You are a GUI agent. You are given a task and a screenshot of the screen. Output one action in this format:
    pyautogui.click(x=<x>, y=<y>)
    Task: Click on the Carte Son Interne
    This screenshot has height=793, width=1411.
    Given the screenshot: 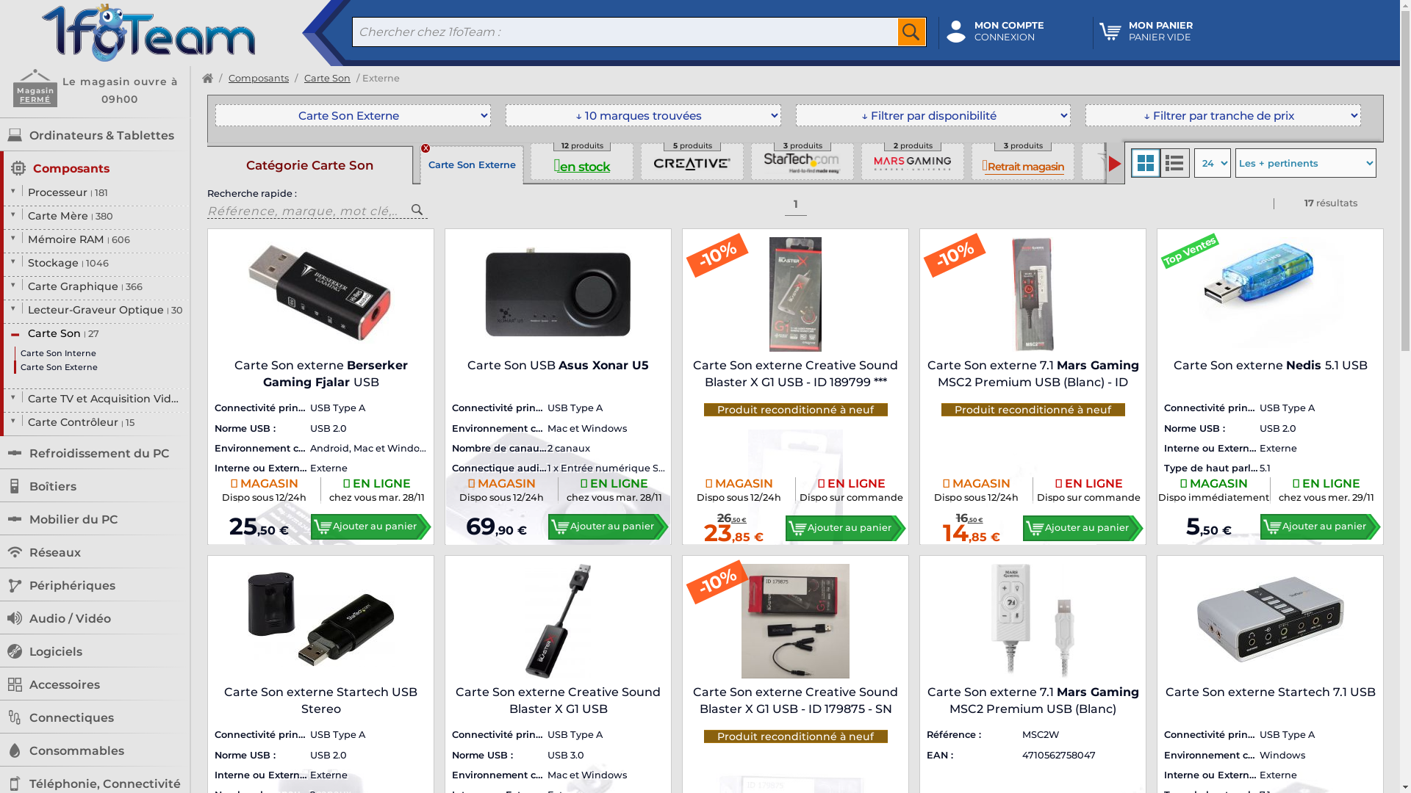 What is the action you would take?
    pyautogui.click(x=103, y=354)
    